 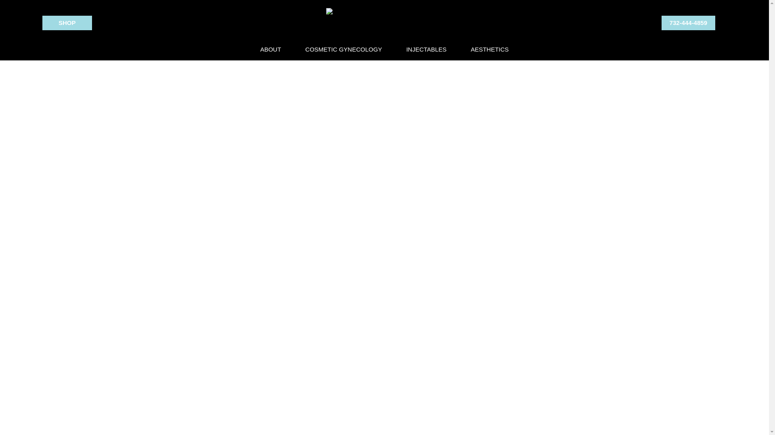 What do you see at coordinates (343, 49) in the screenshot?
I see `COSMETIC GYNECOLOGY` at bounding box center [343, 49].